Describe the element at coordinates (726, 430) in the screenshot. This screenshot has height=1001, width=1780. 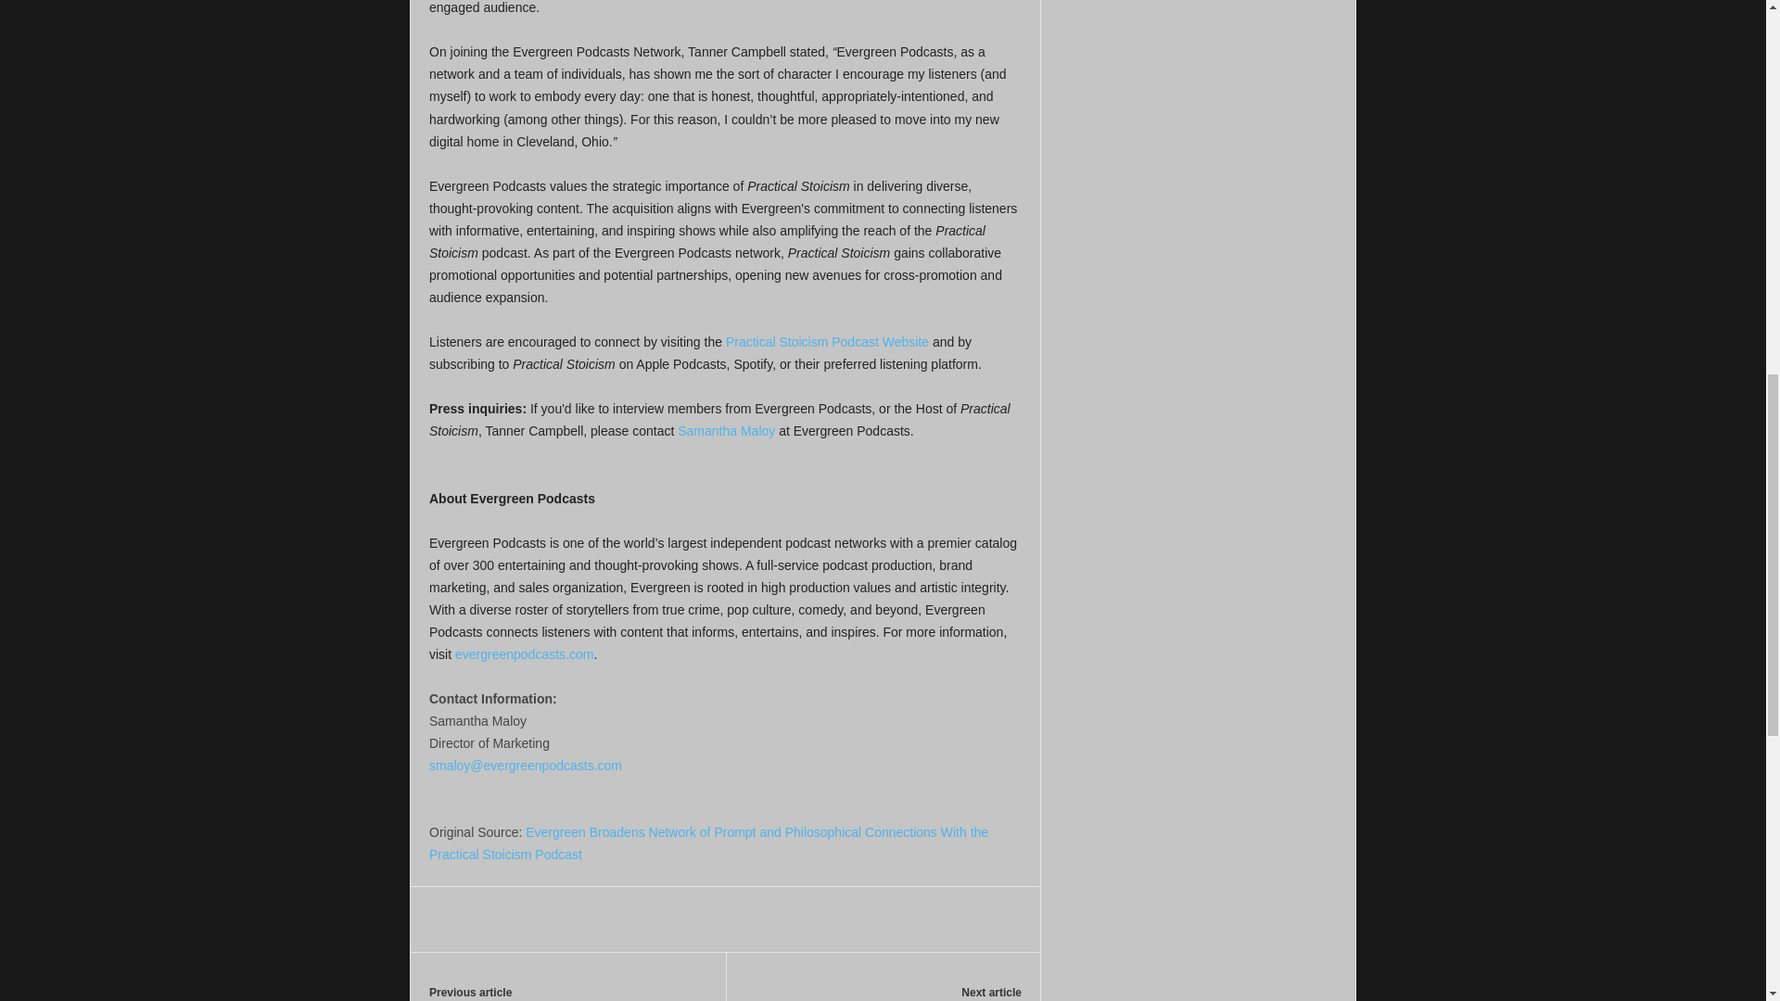
I see `Samantha Maloy` at that location.